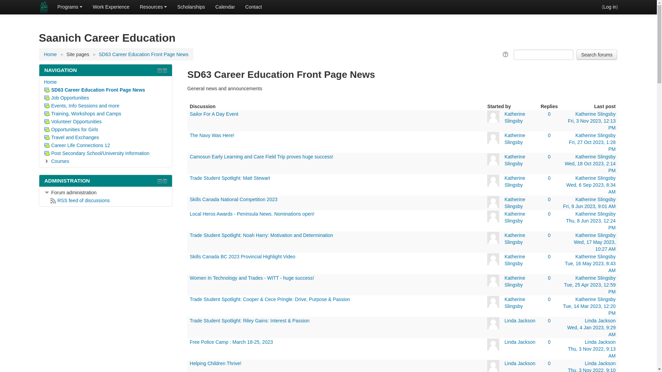  I want to click on Forum, so click(47, 90).